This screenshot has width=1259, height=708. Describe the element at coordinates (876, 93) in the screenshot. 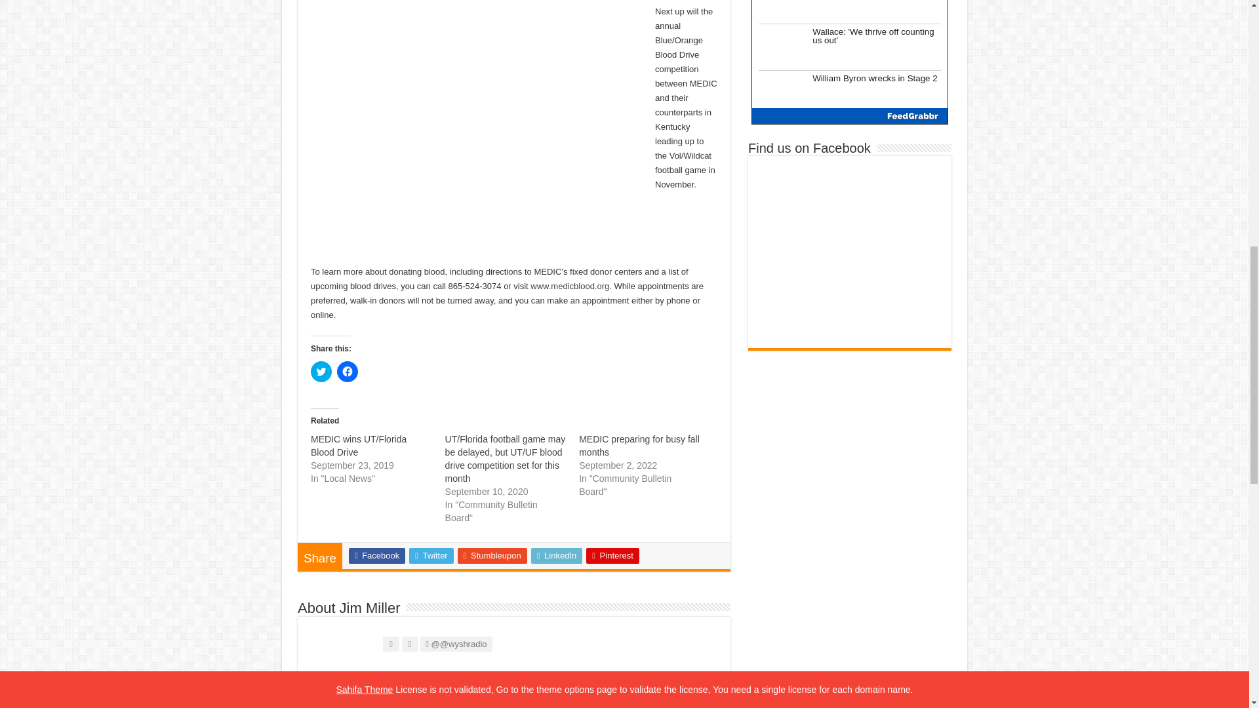

I see `William Byron wrecks in Stage 2` at that location.